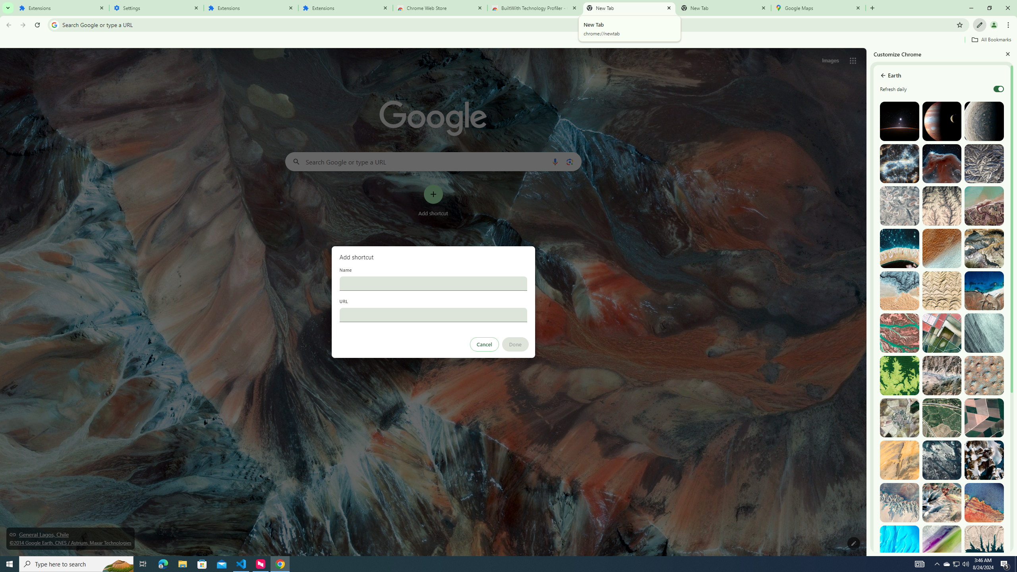  I want to click on Aigues-Mortes, France, so click(942, 333).